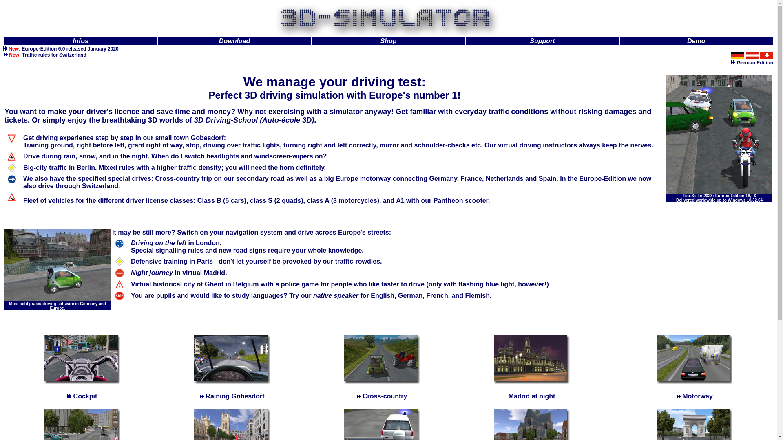 This screenshot has height=440, width=783. I want to click on  Cockpit, so click(82, 396).